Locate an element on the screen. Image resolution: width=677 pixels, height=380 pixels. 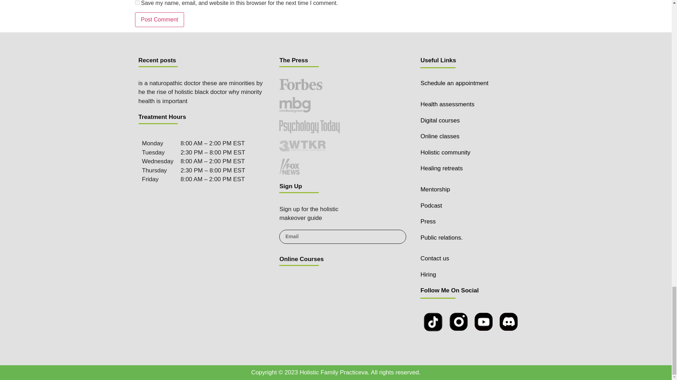
Healing retreats is located at coordinates (441, 168).